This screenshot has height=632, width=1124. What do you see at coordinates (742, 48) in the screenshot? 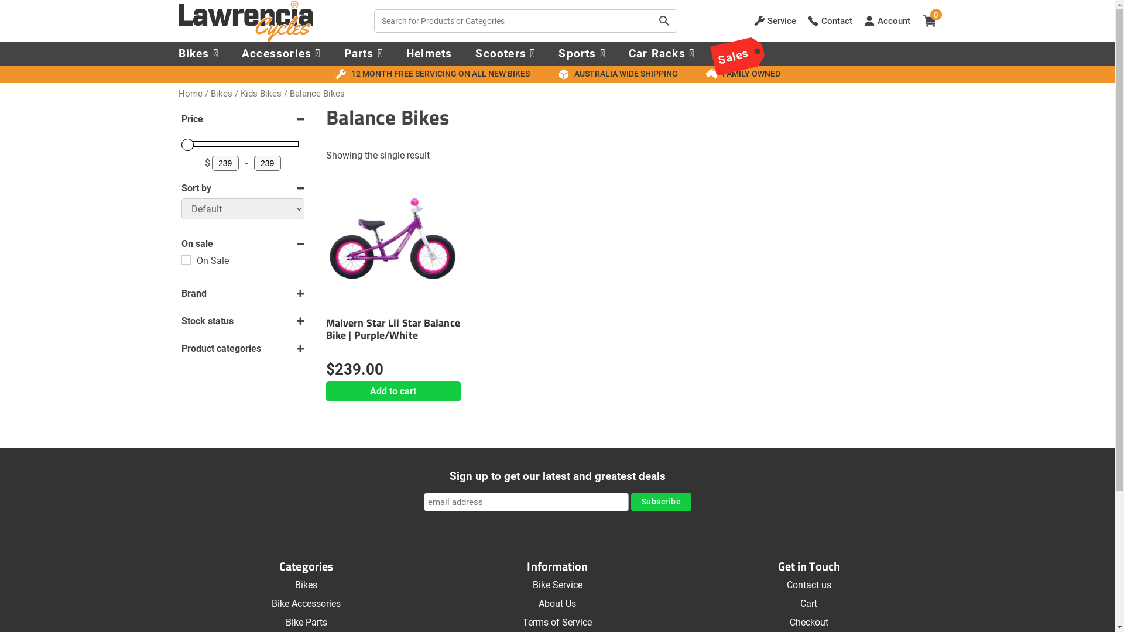
I see `Sales` at bounding box center [742, 48].